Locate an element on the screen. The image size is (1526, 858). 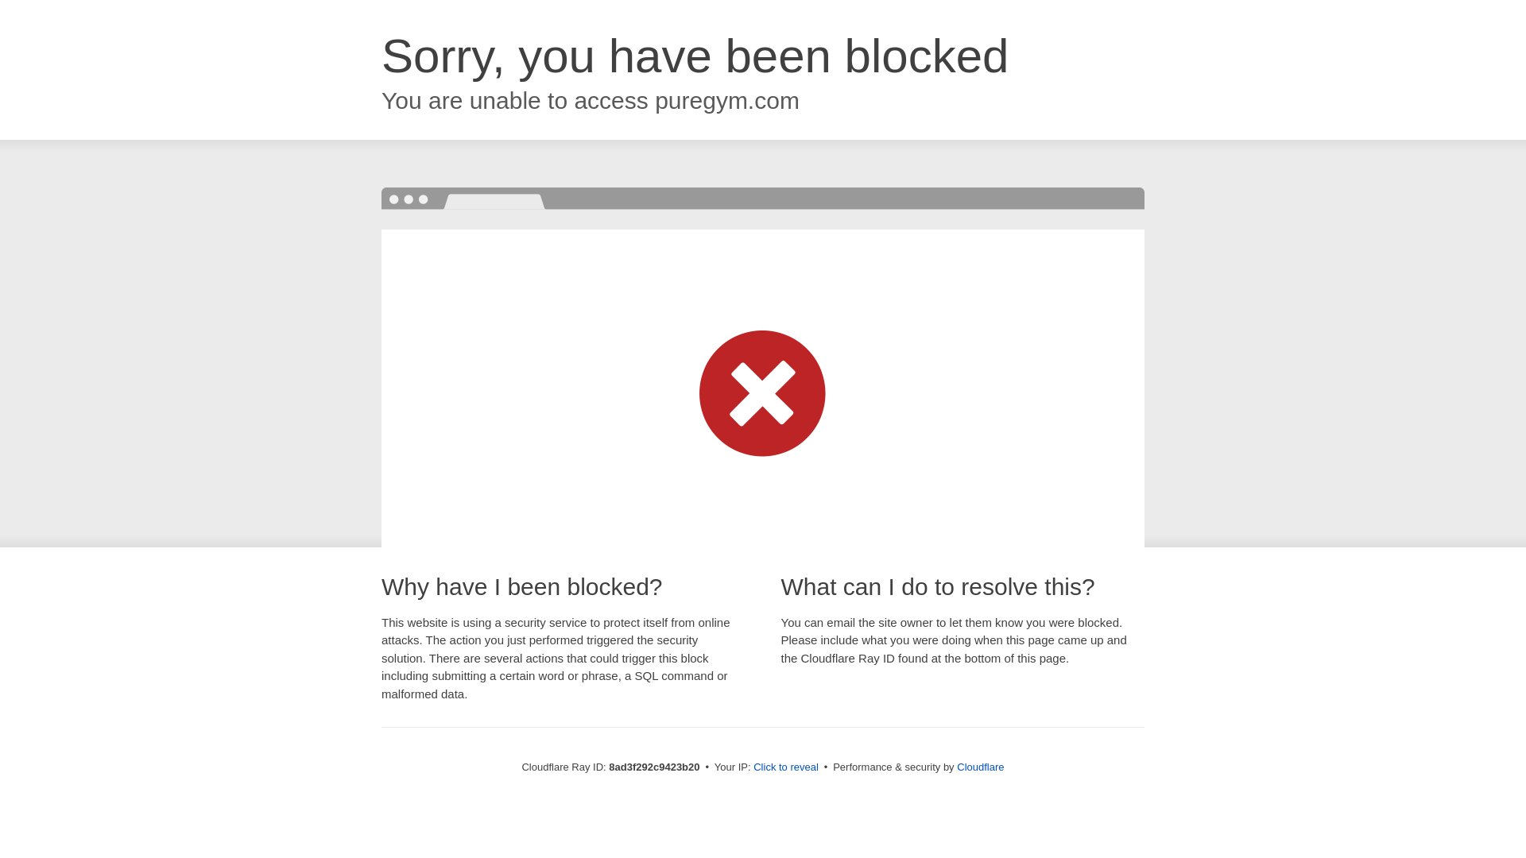
Cloudflare is located at coordinates (980, 767).